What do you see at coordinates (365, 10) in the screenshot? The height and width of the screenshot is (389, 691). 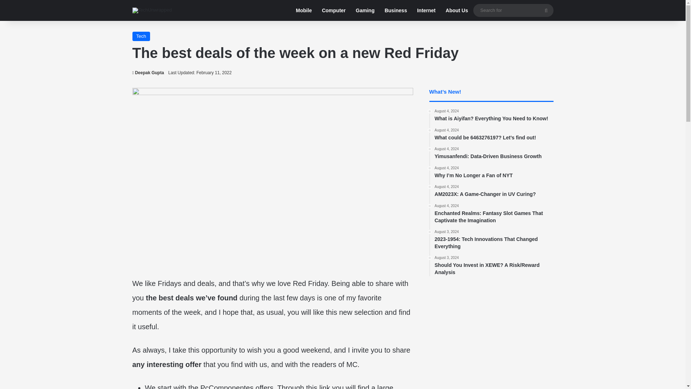 I see `Tech` at bounding box center [365, 10].